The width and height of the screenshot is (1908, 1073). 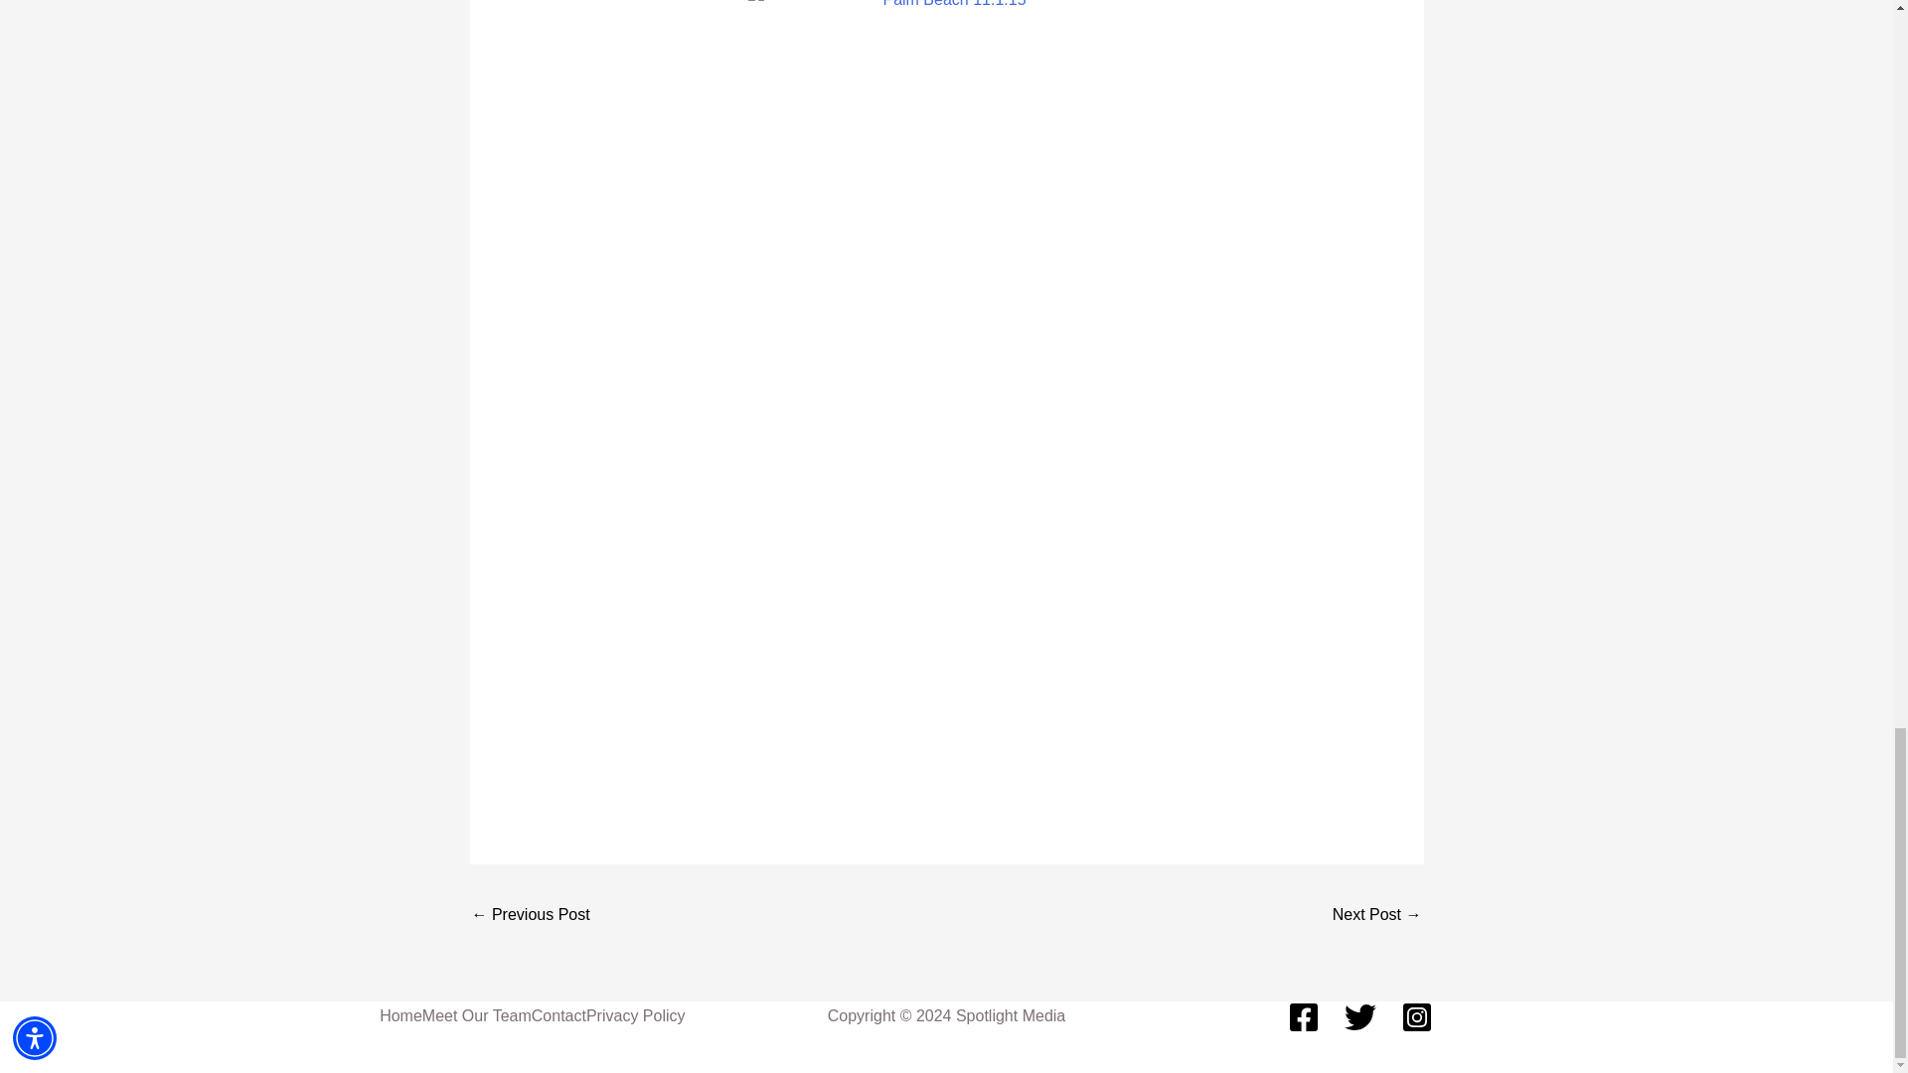 I want to click on Meet Our Team, so click(x=477, y=1015).